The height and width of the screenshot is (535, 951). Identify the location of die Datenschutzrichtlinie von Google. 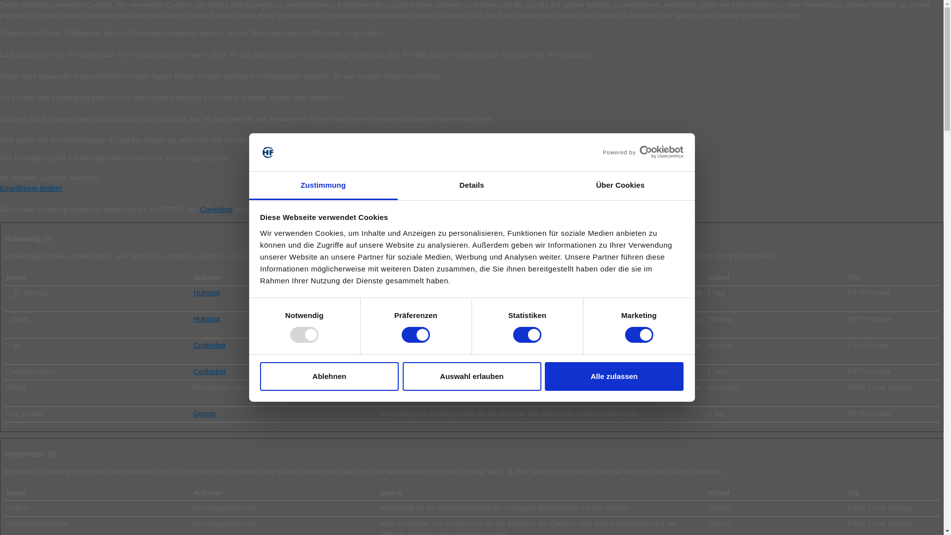
(204, 414).